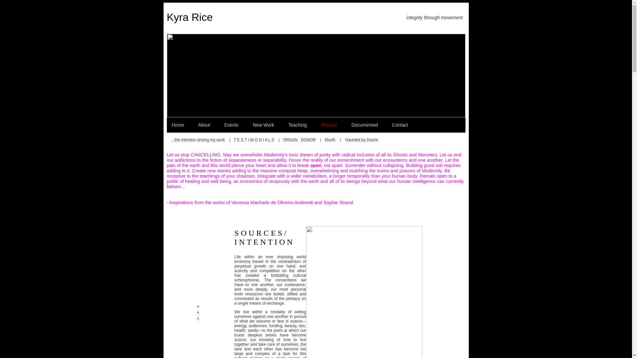 The height and width of the screenshot is (358, 637). What do you see at coordinates (263, 125) in the screenshot?
I see `New Work` at bounding box center [263, 125].